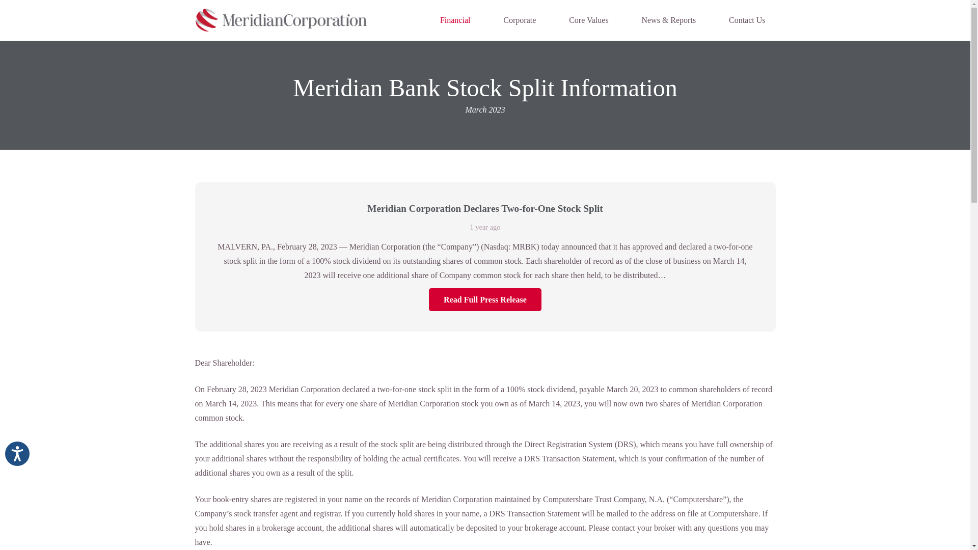  What do you see at coordinates (485, 299) in the screenshot?
I see `Read Full Press Release` at bounding box center [485, 299].